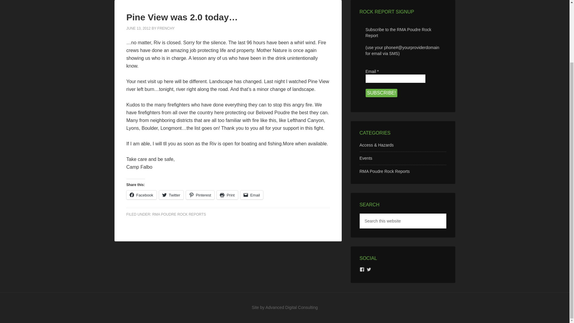 The image size is (574, 323). What do you see at coordinates (291, 307) in the screenshot?
I see `Advanced Digital Consulting` at bounding box center [291, 307].